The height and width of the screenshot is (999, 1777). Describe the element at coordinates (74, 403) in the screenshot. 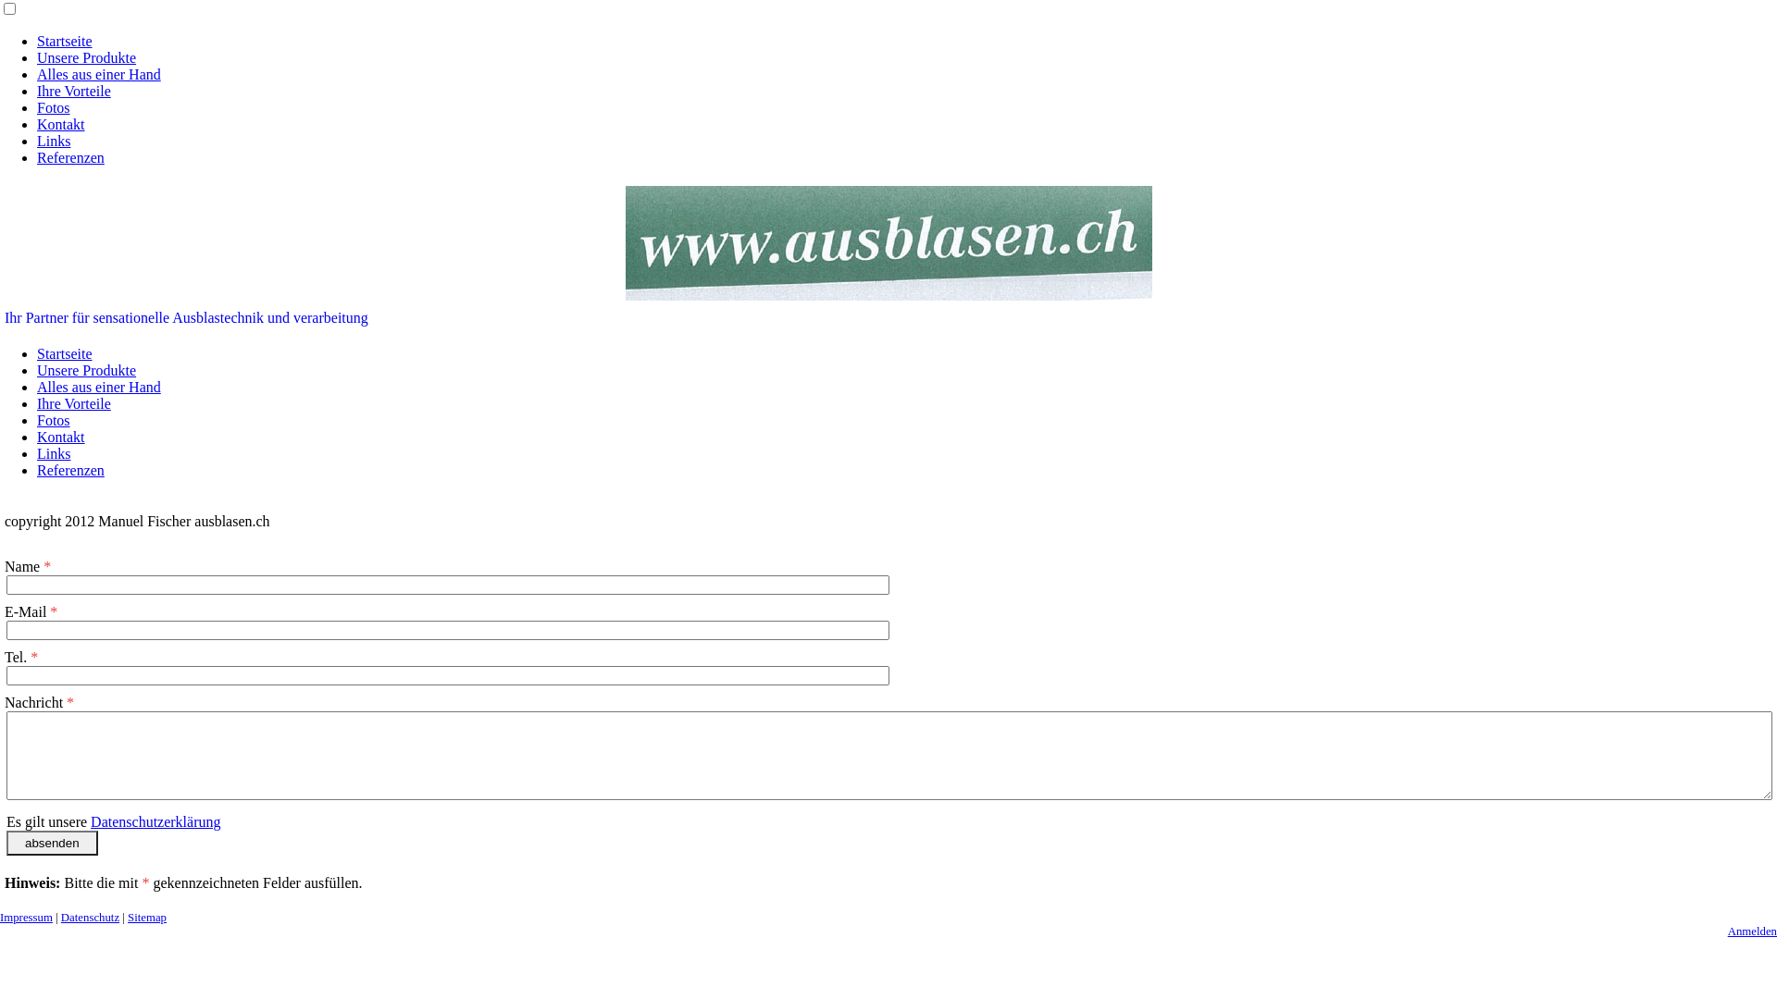

I see `Ihre Vorteile` at that location.